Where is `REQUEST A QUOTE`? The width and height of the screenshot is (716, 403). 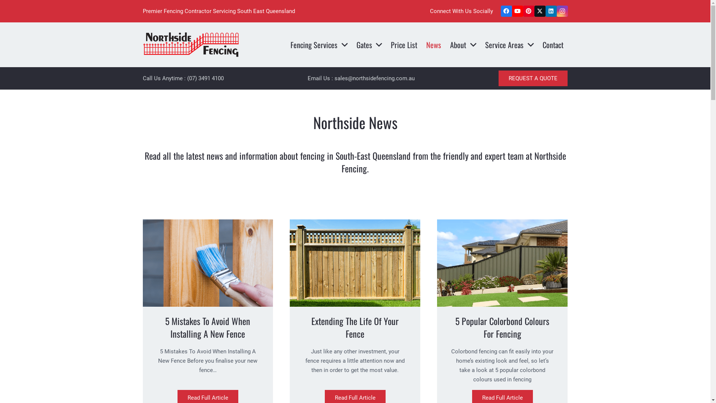 REQUEST A QUOTE is located at coordinates (533, 78).